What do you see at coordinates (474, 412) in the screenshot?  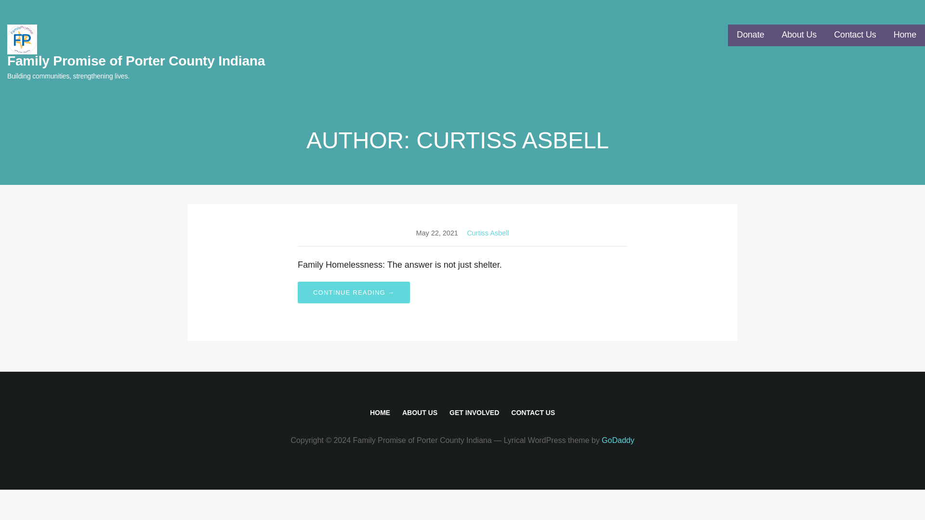 I see `GET INVOLVED` at bounding box center [474, 412].